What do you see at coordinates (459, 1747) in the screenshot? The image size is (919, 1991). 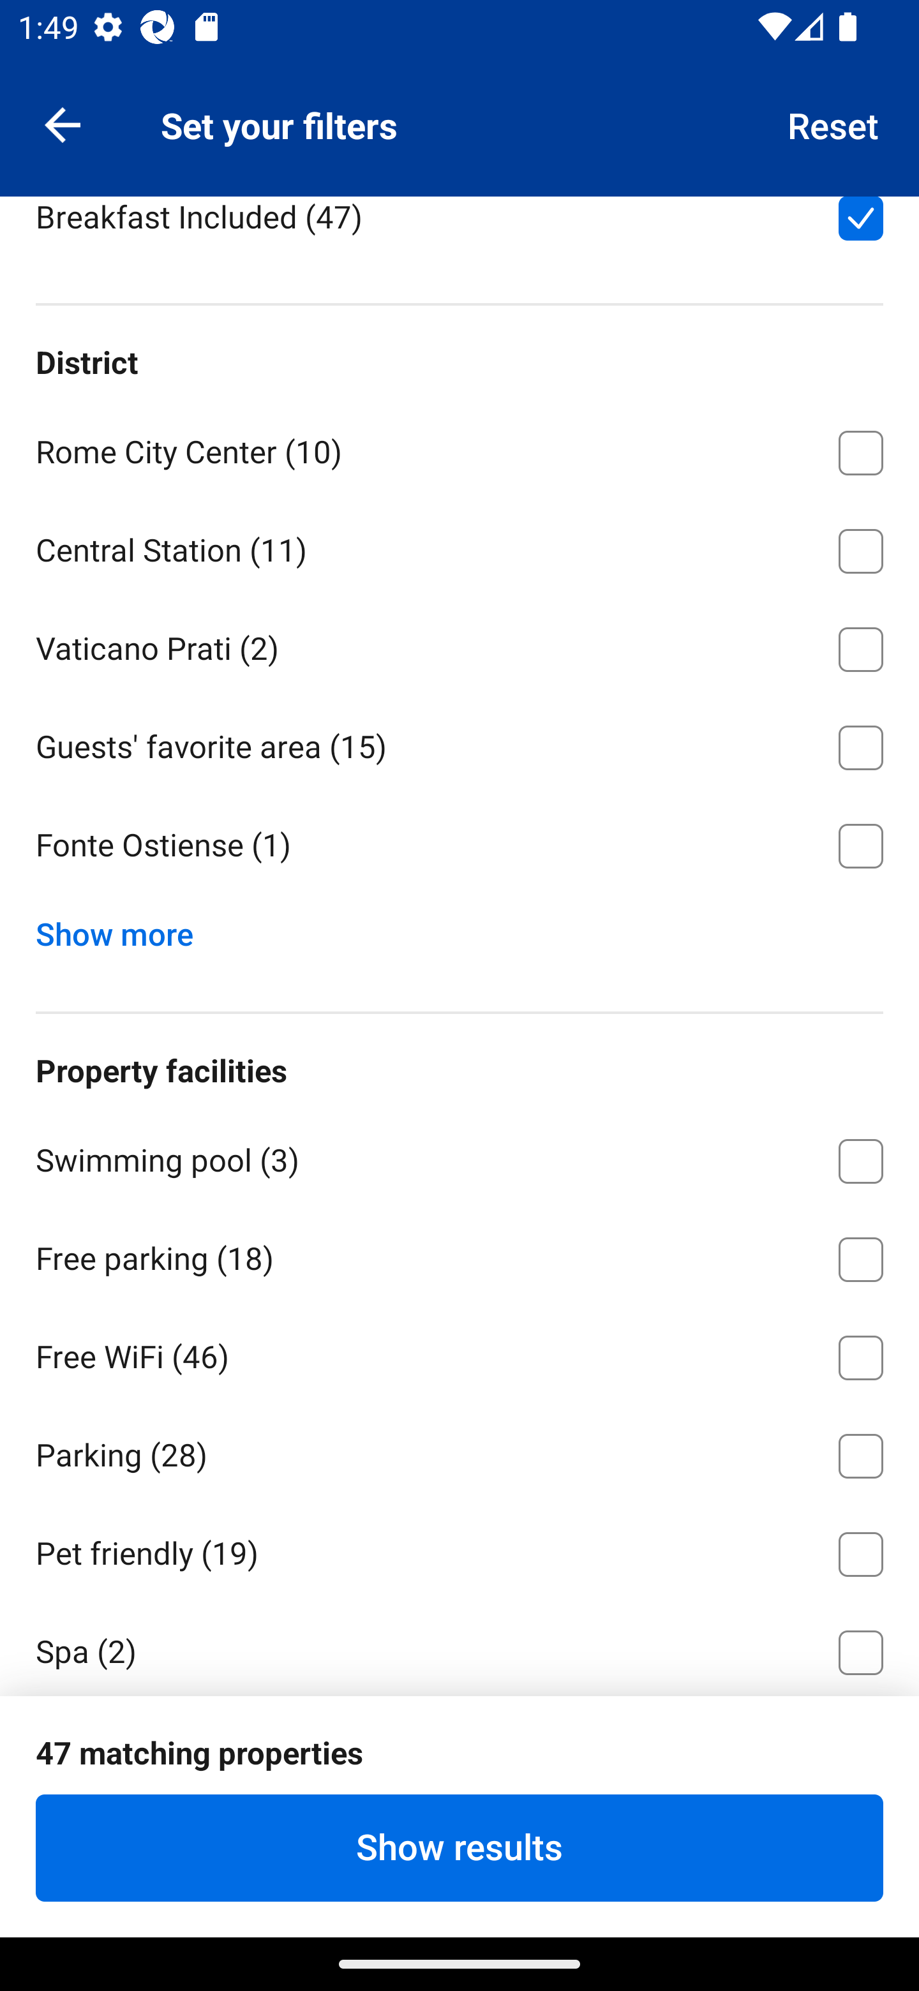 I see `Fitness center ⁦(6)` at bounding box center [459, 1747].